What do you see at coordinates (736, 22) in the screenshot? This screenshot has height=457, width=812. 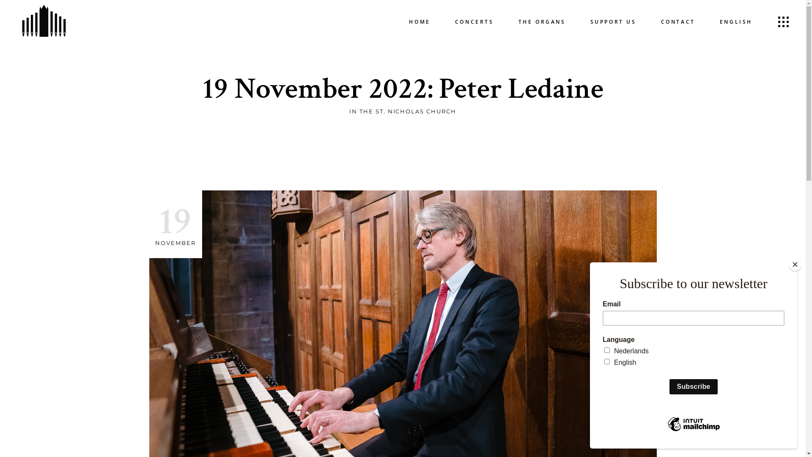 I see `ENGLISH` at bounding box center [736, 22].